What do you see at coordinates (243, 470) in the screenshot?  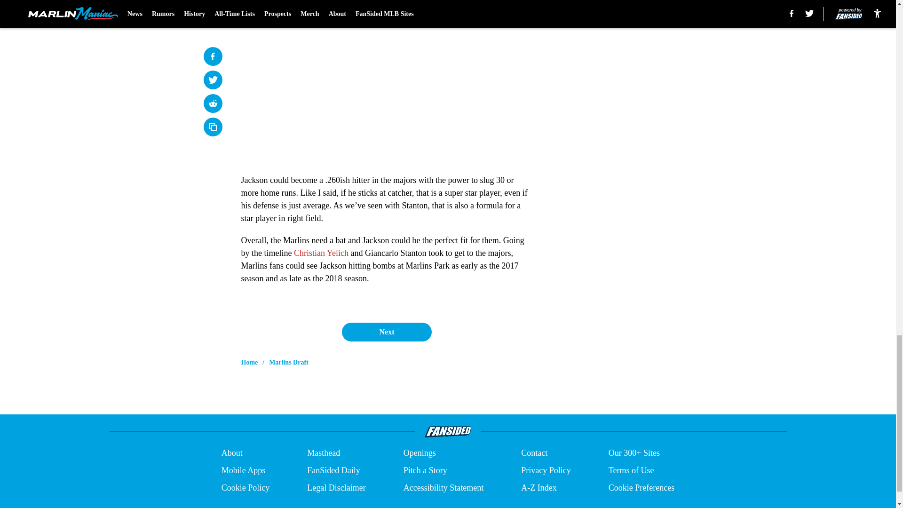 I see `Mobile Apps` at bounding box center [243, 470].